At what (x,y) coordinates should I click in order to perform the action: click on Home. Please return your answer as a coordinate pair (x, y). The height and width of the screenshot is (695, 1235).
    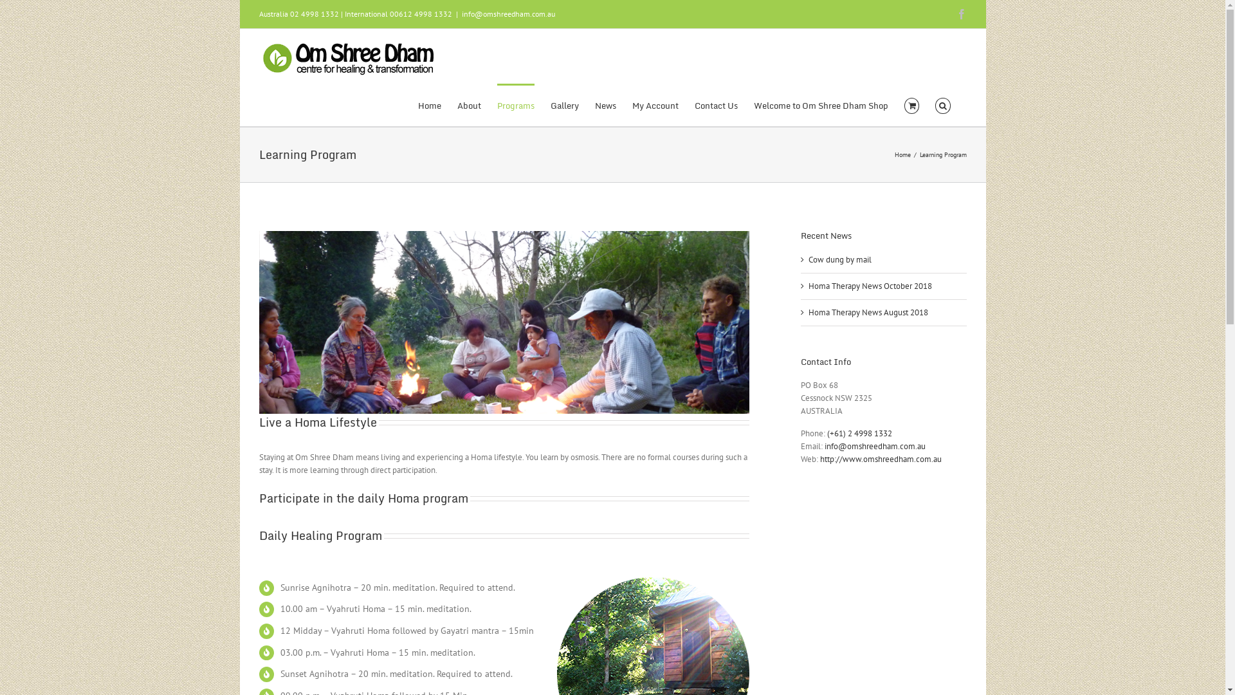
    Looking at the image, I should click on (902, 154).